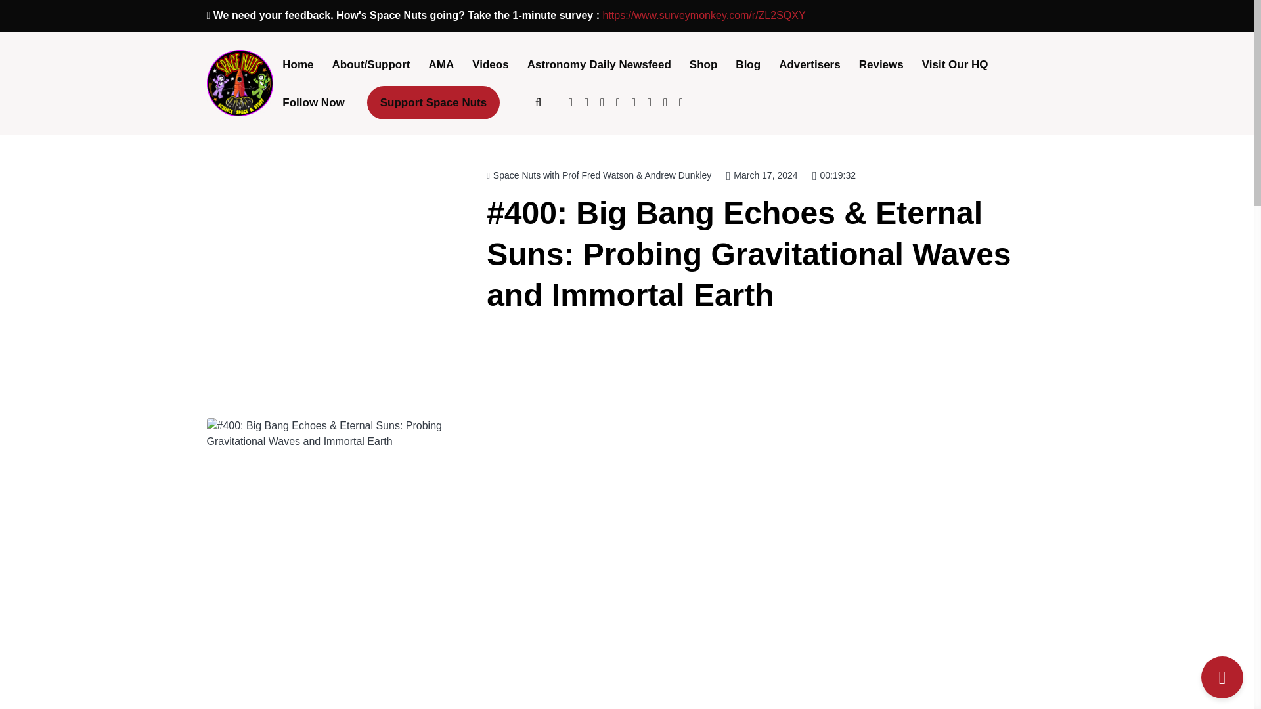 The width and height of the screenshot is (1261, 709). Describe the element at coordinates (834, 175) in the screenshot. I see `Episode Duration` at that location.